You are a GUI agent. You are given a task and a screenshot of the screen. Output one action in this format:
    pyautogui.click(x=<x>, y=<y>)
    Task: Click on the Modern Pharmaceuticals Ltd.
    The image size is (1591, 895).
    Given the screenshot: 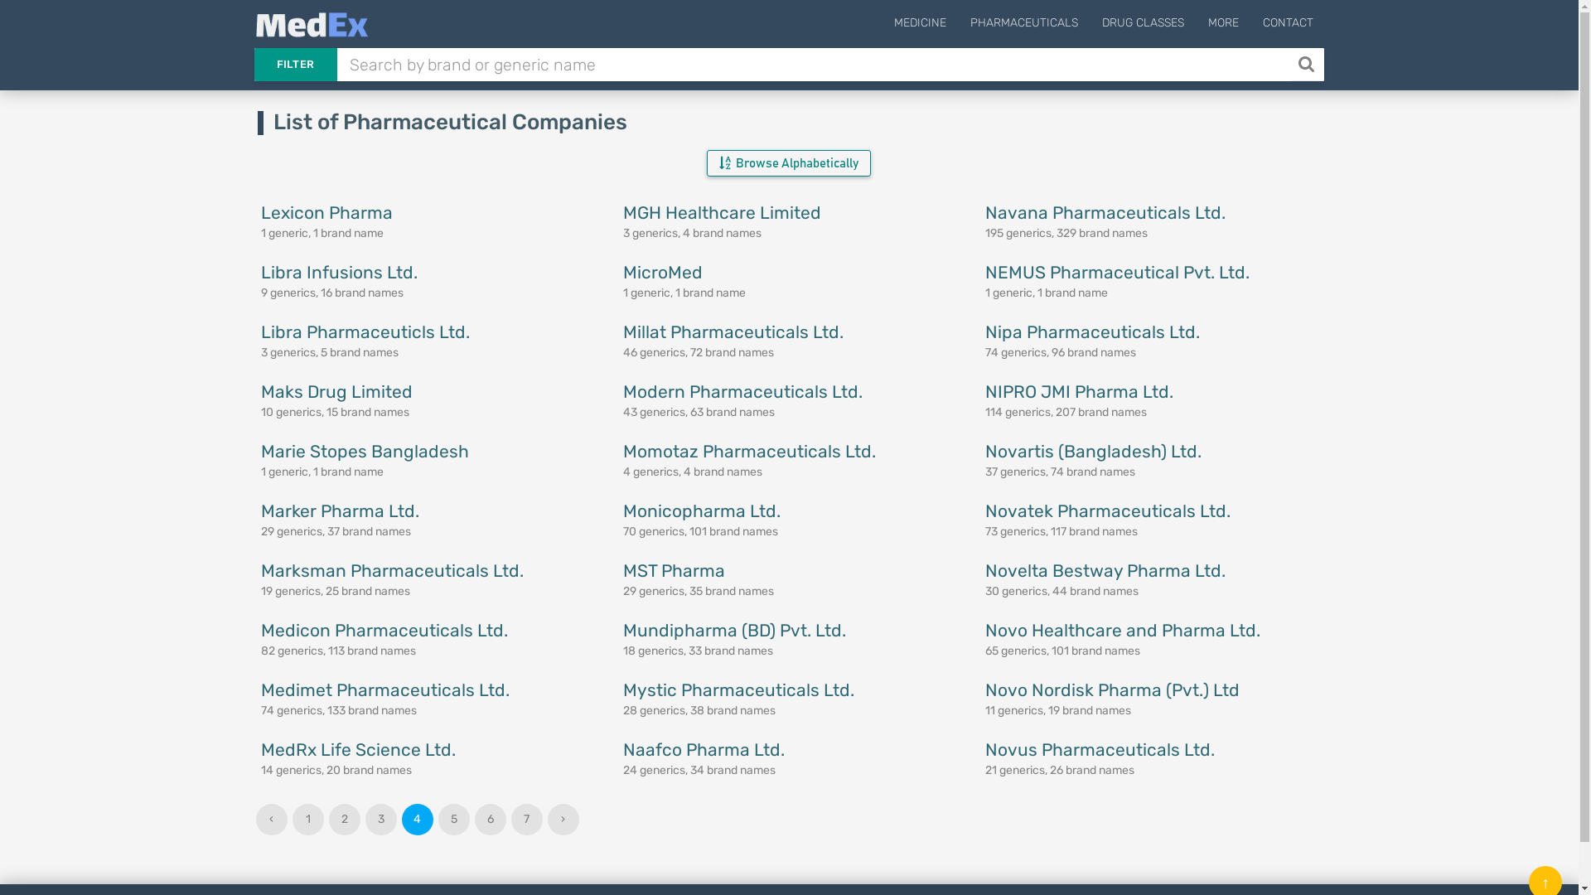 What is the action you would take?
    pyautogui.click(x=742, y=391)
    